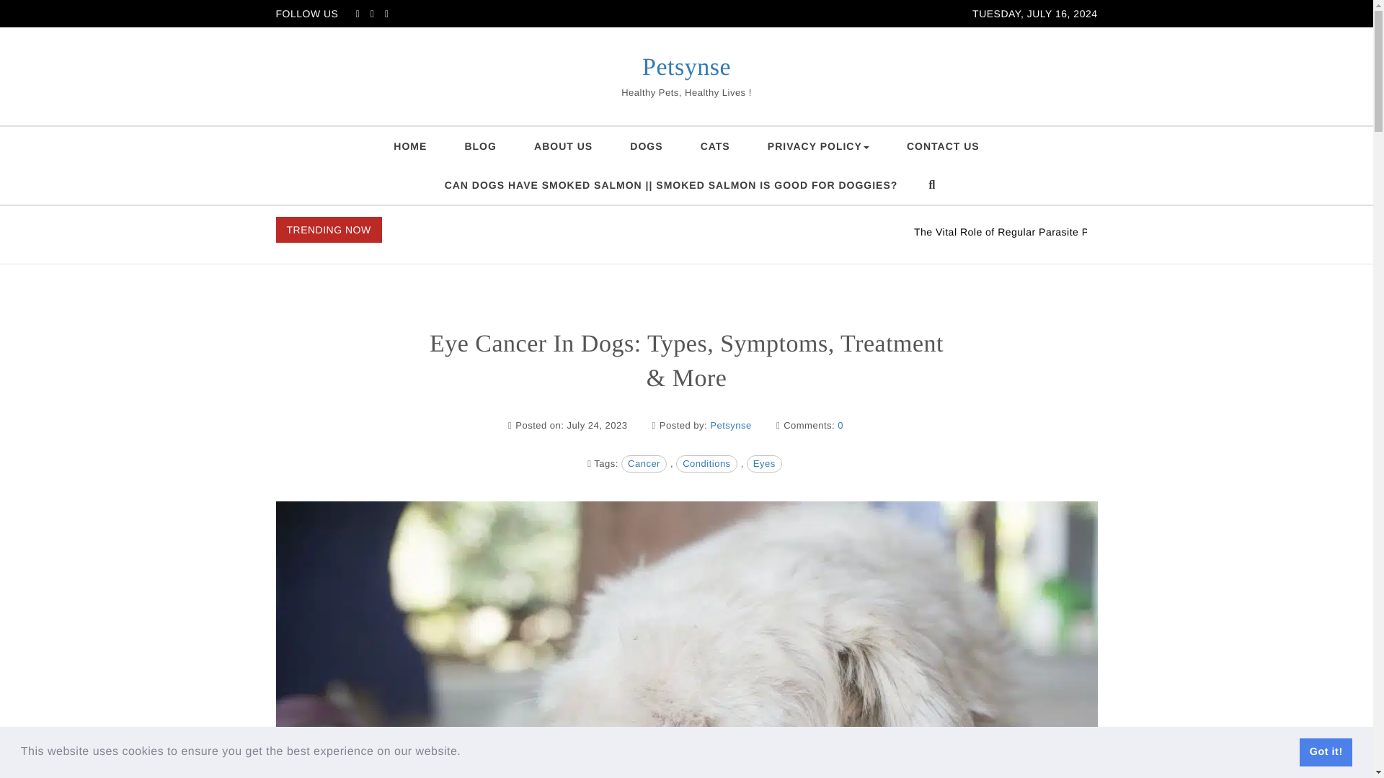 Image resolution: width=1384 pixels, height=778 pixels. I want to click on PRIVACY POLICY, so click(818, 146).